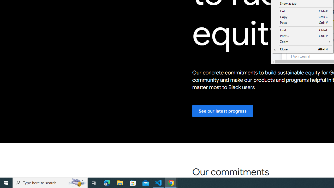 This screenshot has width=334, height=188. What do you see at coordinates (302, 17) in the screenshot?
I see `Copy	Ctrl+C` at bounding box center [302, 17].